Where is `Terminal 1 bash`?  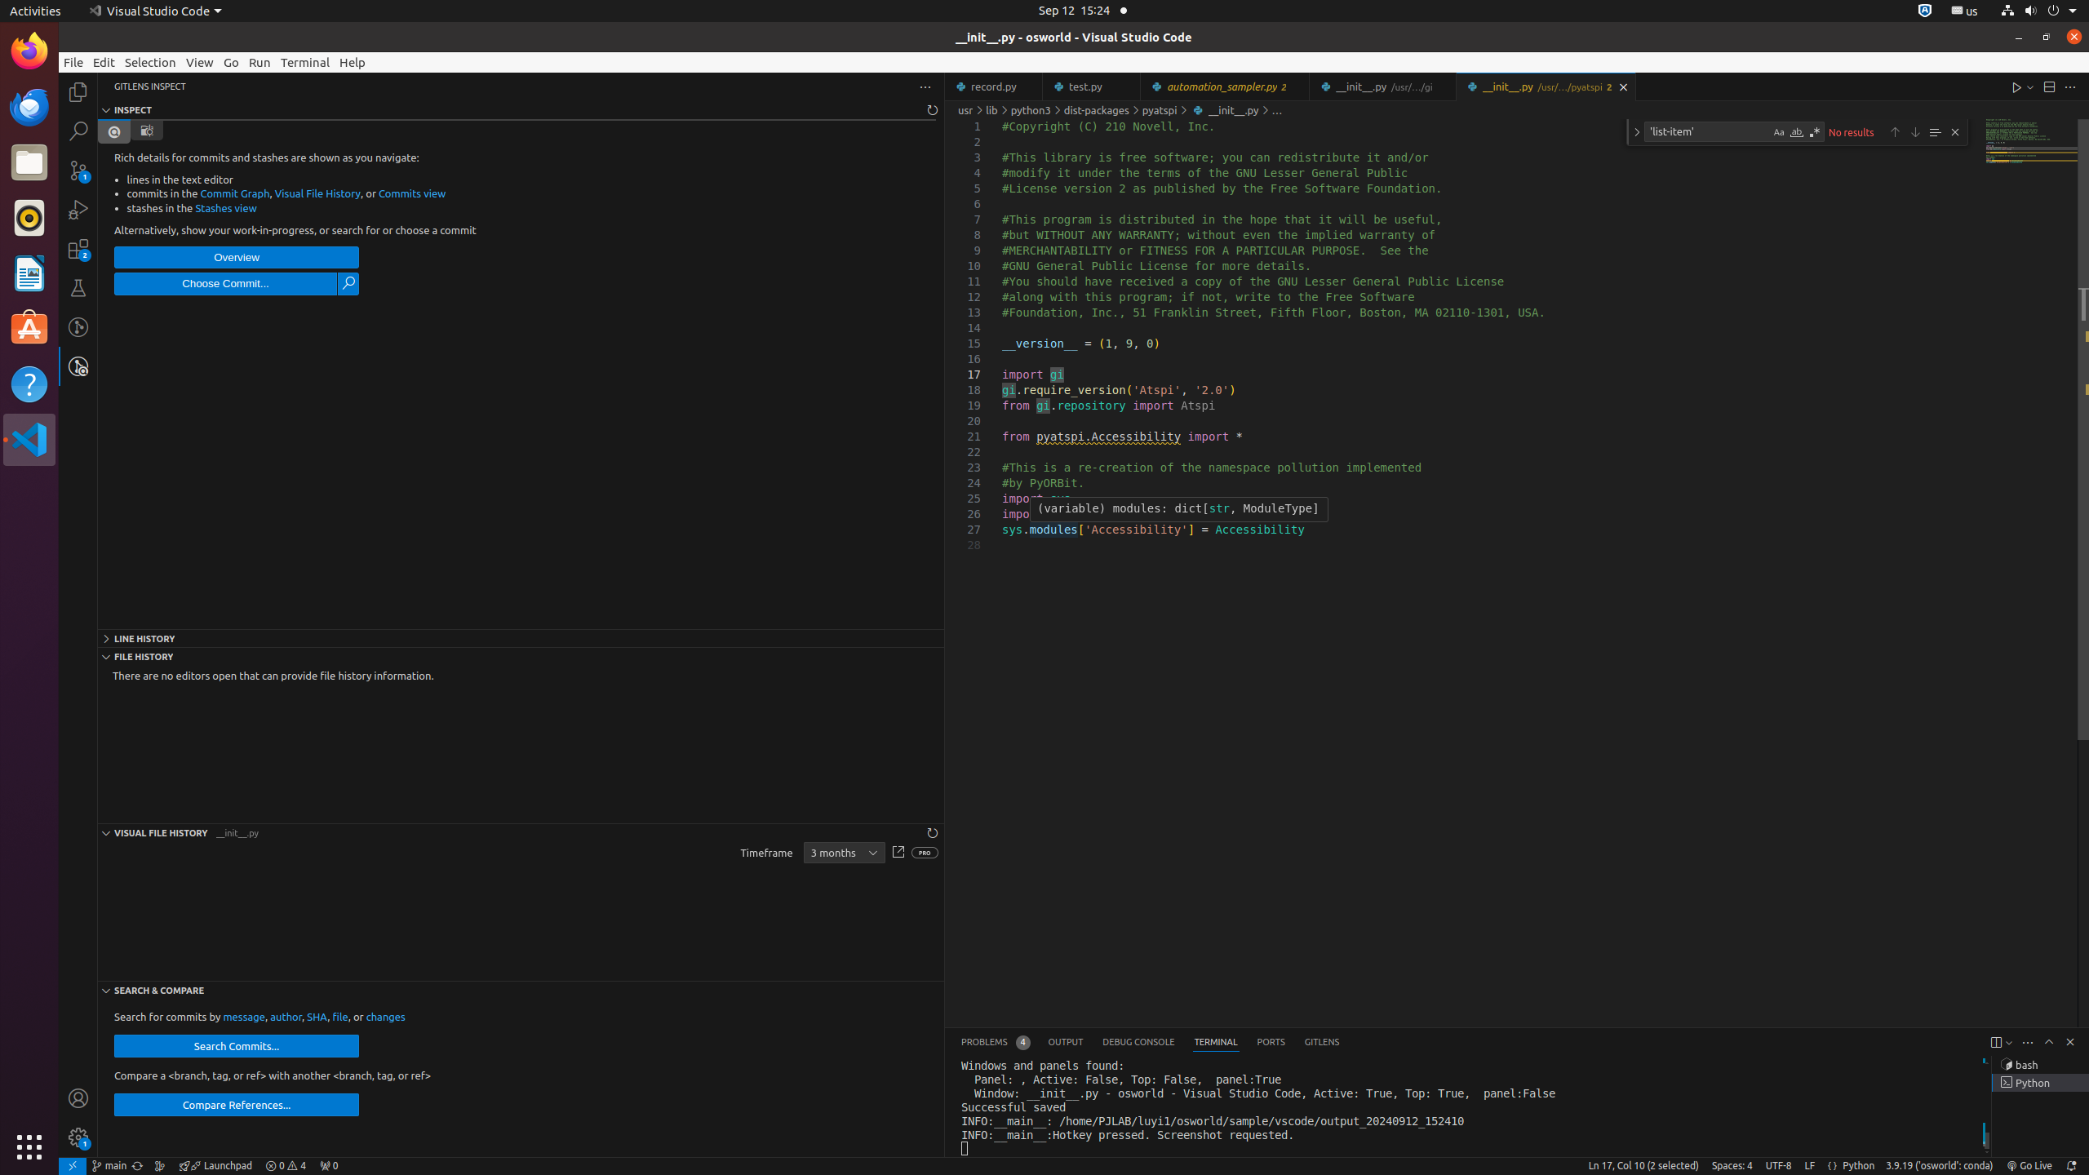 Terminal 1 bash is located at coordinates (2040, 1065).